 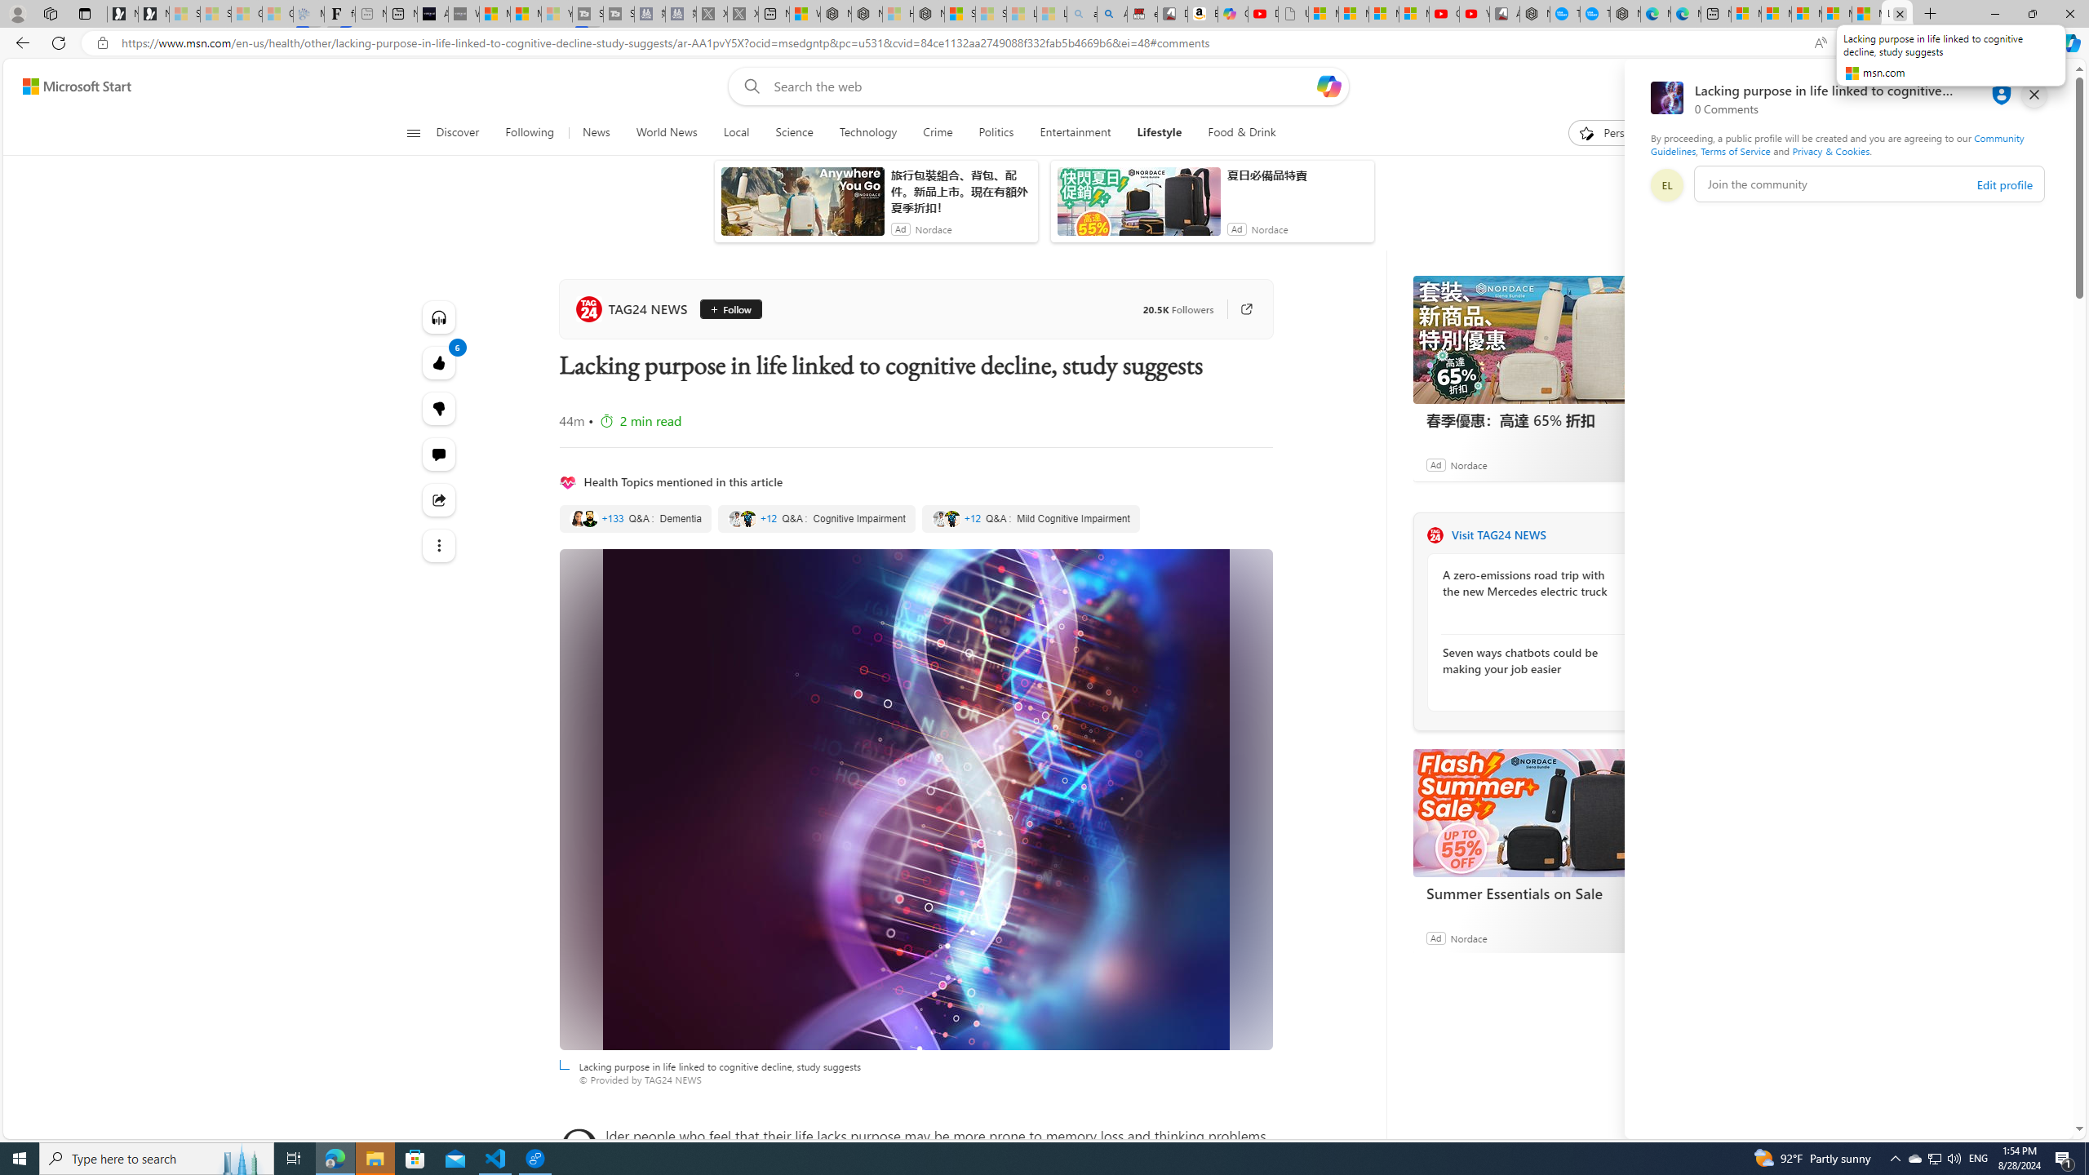 I want to click on Entertainment, so click(x=1074, y=133).